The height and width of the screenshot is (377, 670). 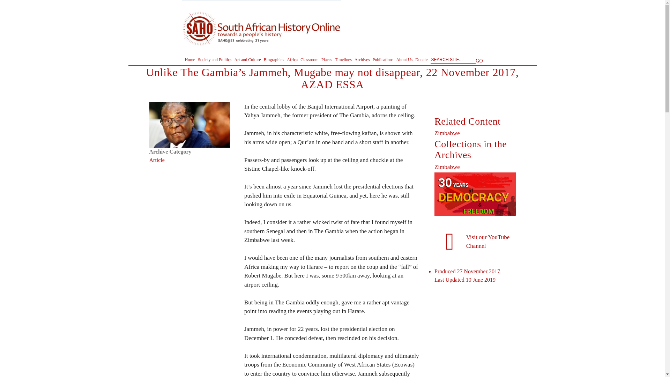 What do you see at coordinates (190, 59) in the screenshot?
I see `Home` at bounding box center [190, 59].